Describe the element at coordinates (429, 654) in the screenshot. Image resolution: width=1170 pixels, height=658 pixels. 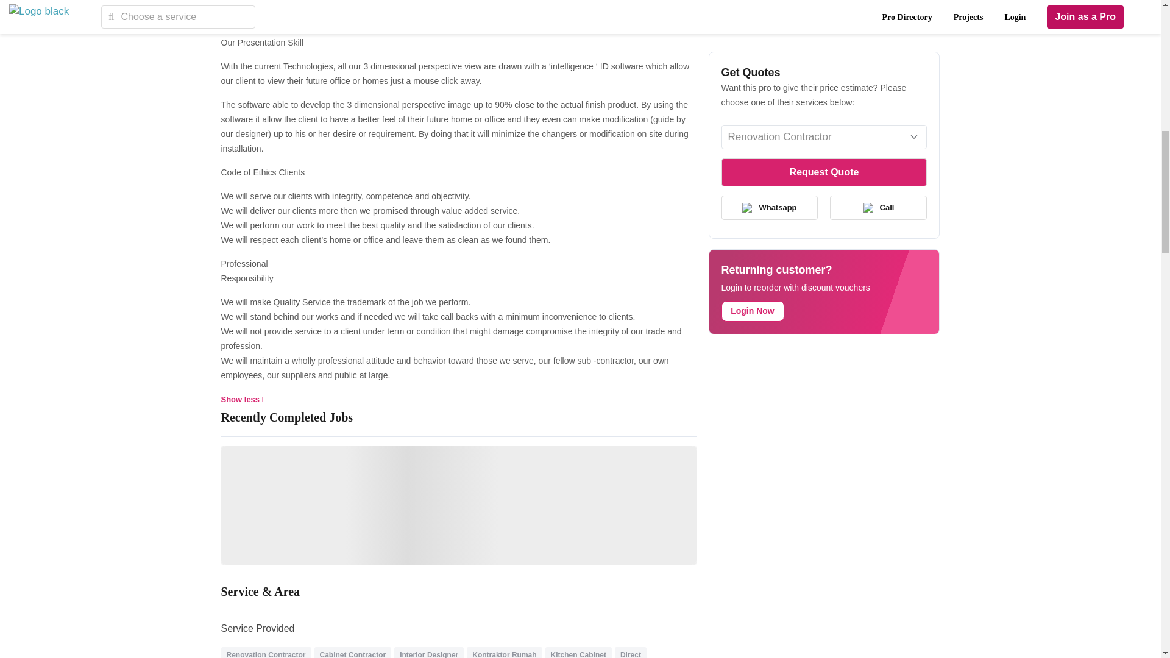
I see `Interior Designer` at that location.